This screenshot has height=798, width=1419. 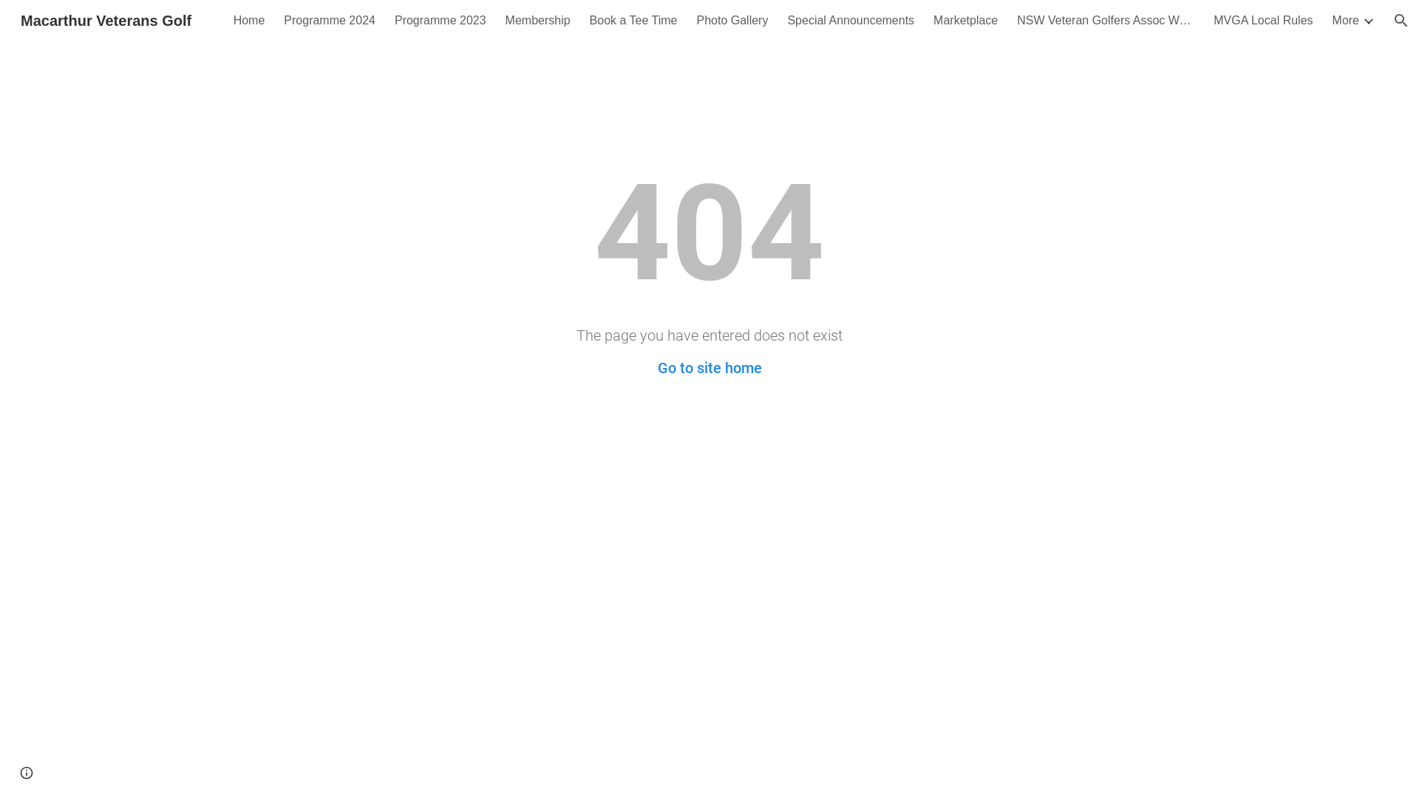 I want to click on Marketplace, so click(x=965, y=21).